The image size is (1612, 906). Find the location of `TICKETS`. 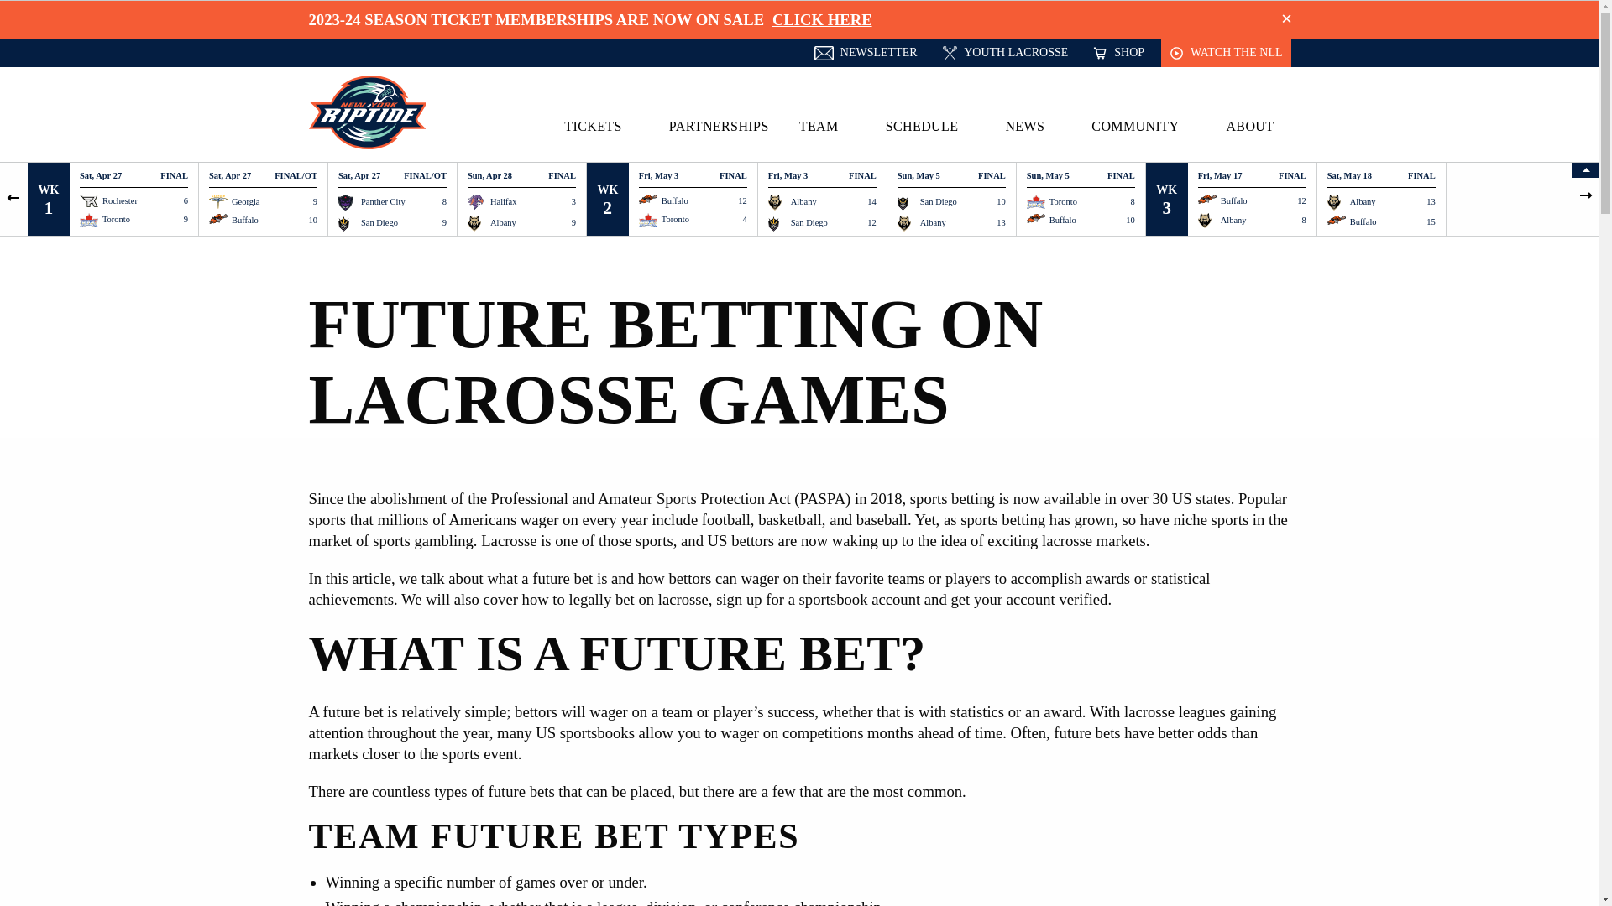

TICKETS is located at coordinates (601, 126).